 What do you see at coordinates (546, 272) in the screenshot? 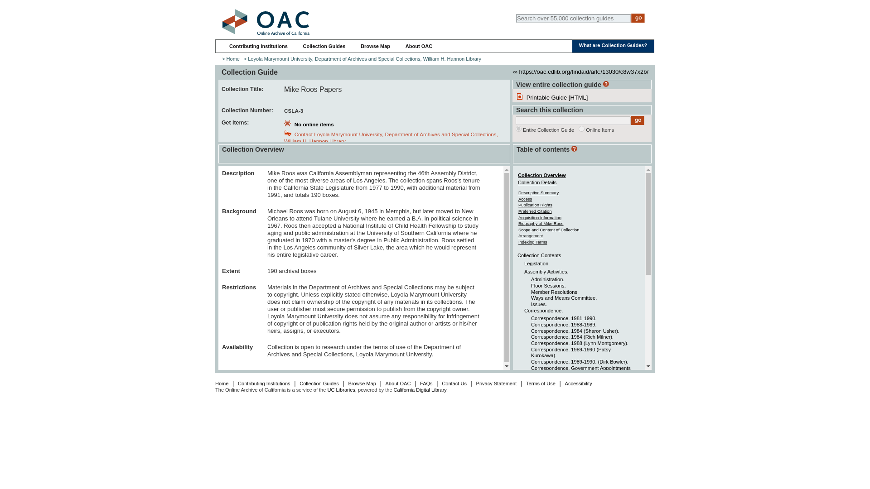
I see `Assembly Activities.` at bounding box center [546, 272].